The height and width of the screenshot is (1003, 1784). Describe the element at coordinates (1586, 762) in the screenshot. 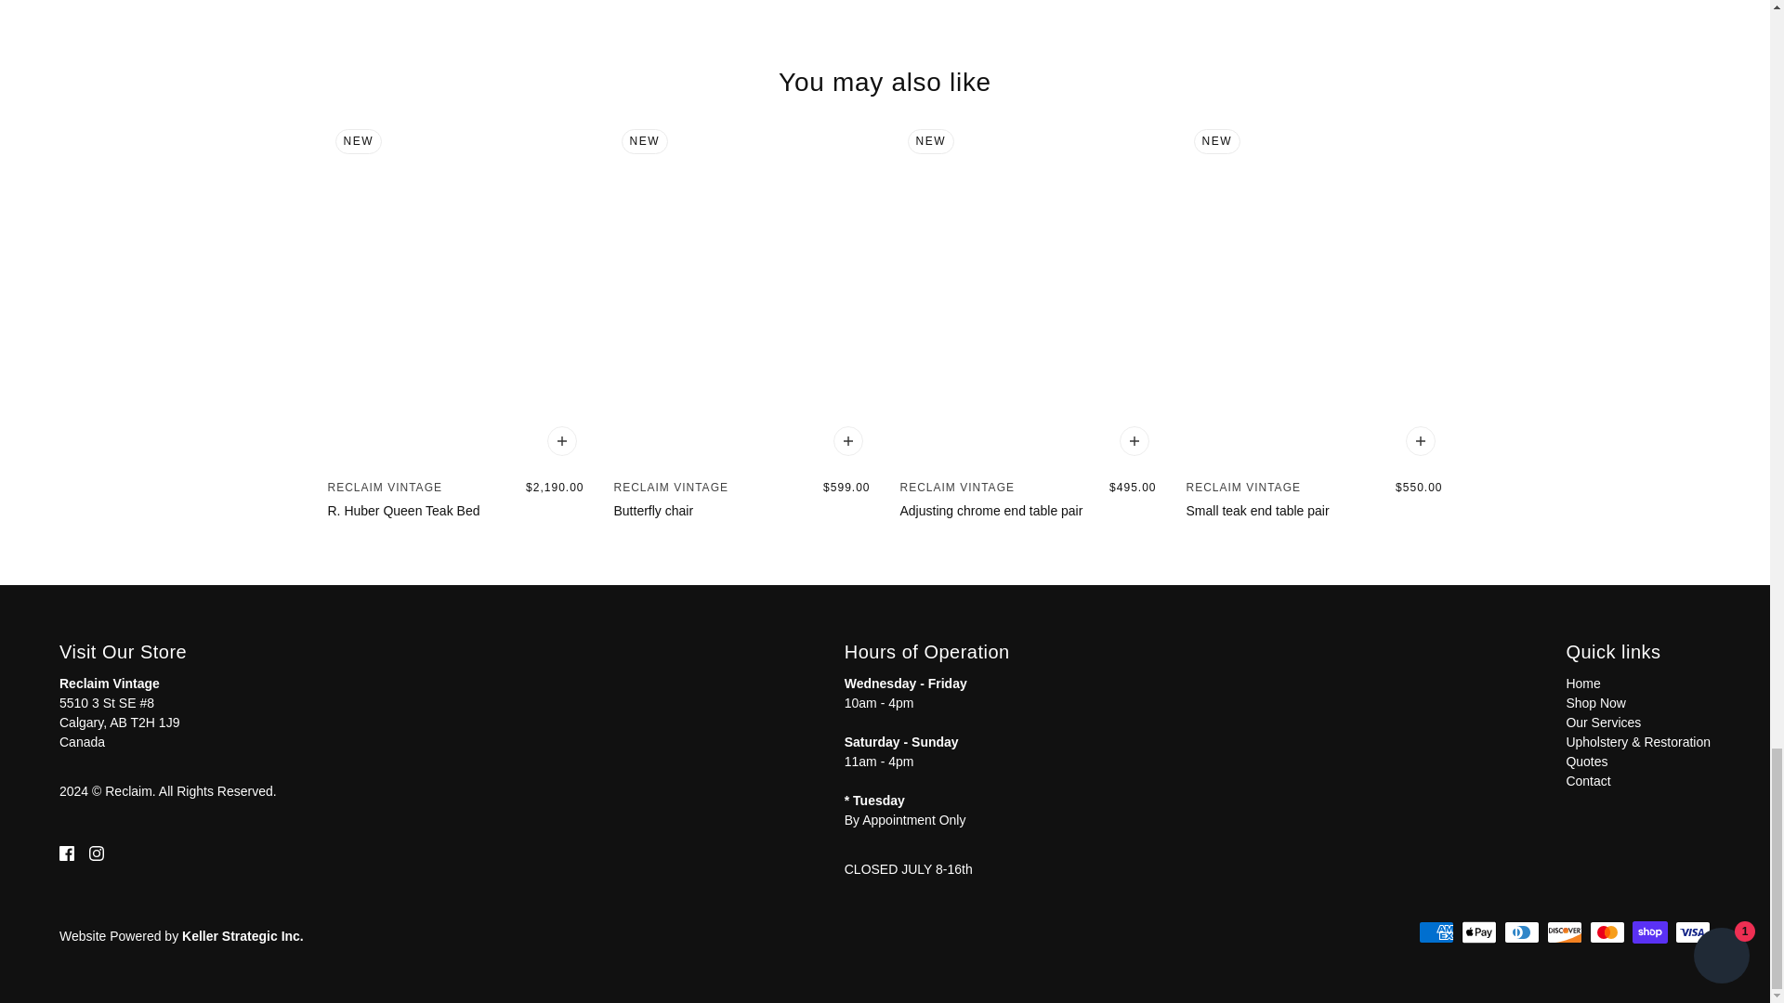

I see `Quotes` at that location.